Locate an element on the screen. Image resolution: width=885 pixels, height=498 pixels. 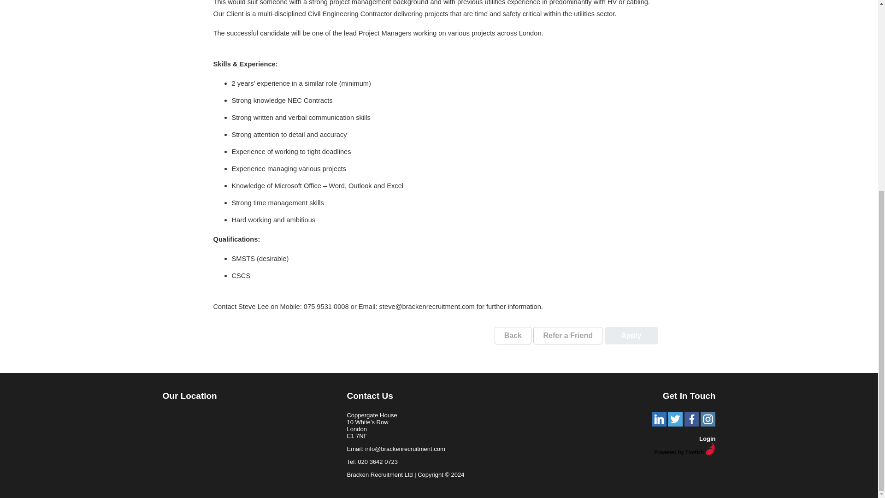
Apply is located at coordinates (631, 336).